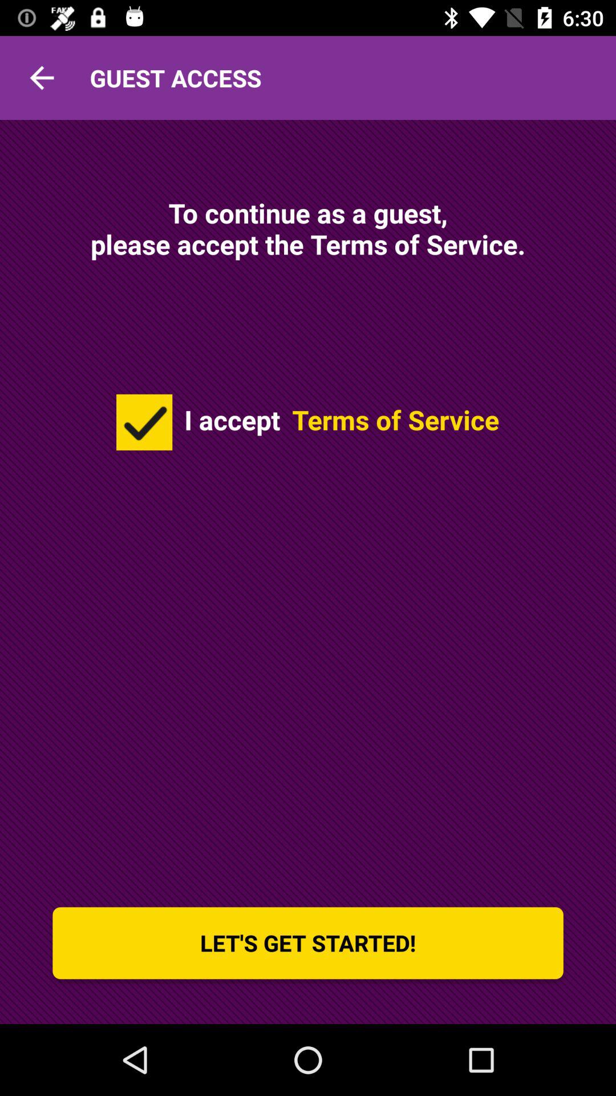 This screenshot has height=1096, width=616. What do you see at coordinates (144, 422) in the screenshot?
I see `accept terms of service` at bounding box center [144, 422].